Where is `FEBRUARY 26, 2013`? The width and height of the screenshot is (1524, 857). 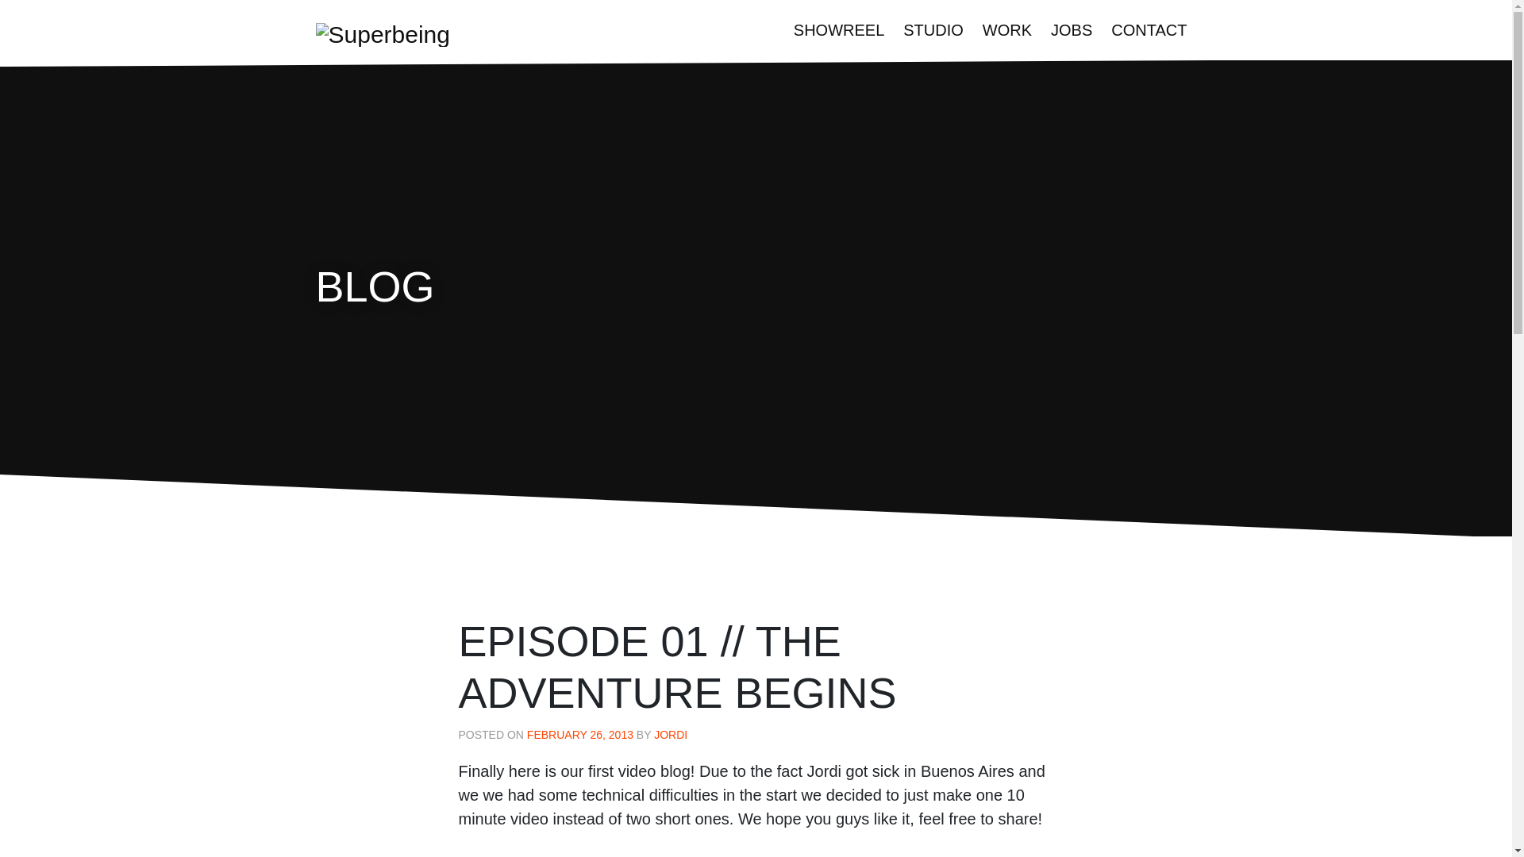 FEBRUARY 26, 2013 is located at coordinates (580, 735).